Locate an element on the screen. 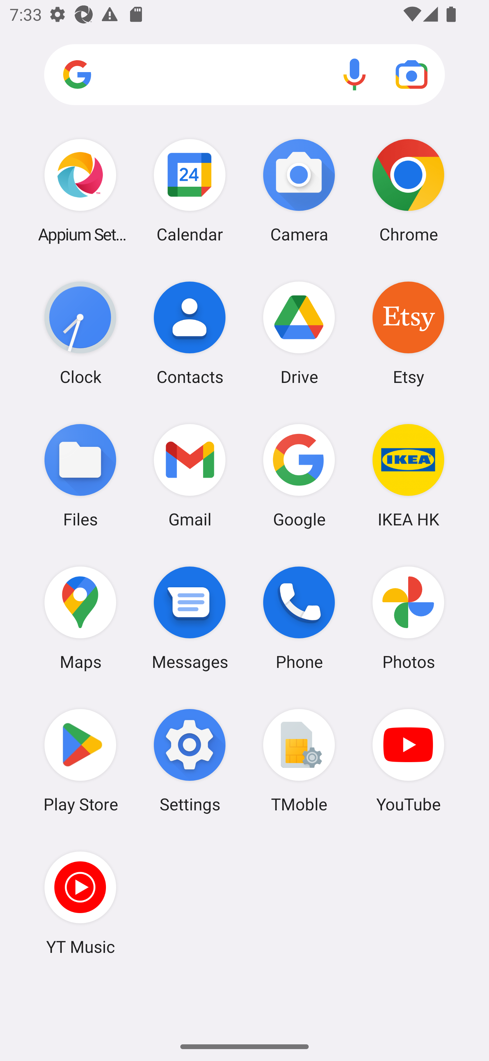 This screenshot has width=489, height=1061. TMoble is located at coordinates (299, 761).